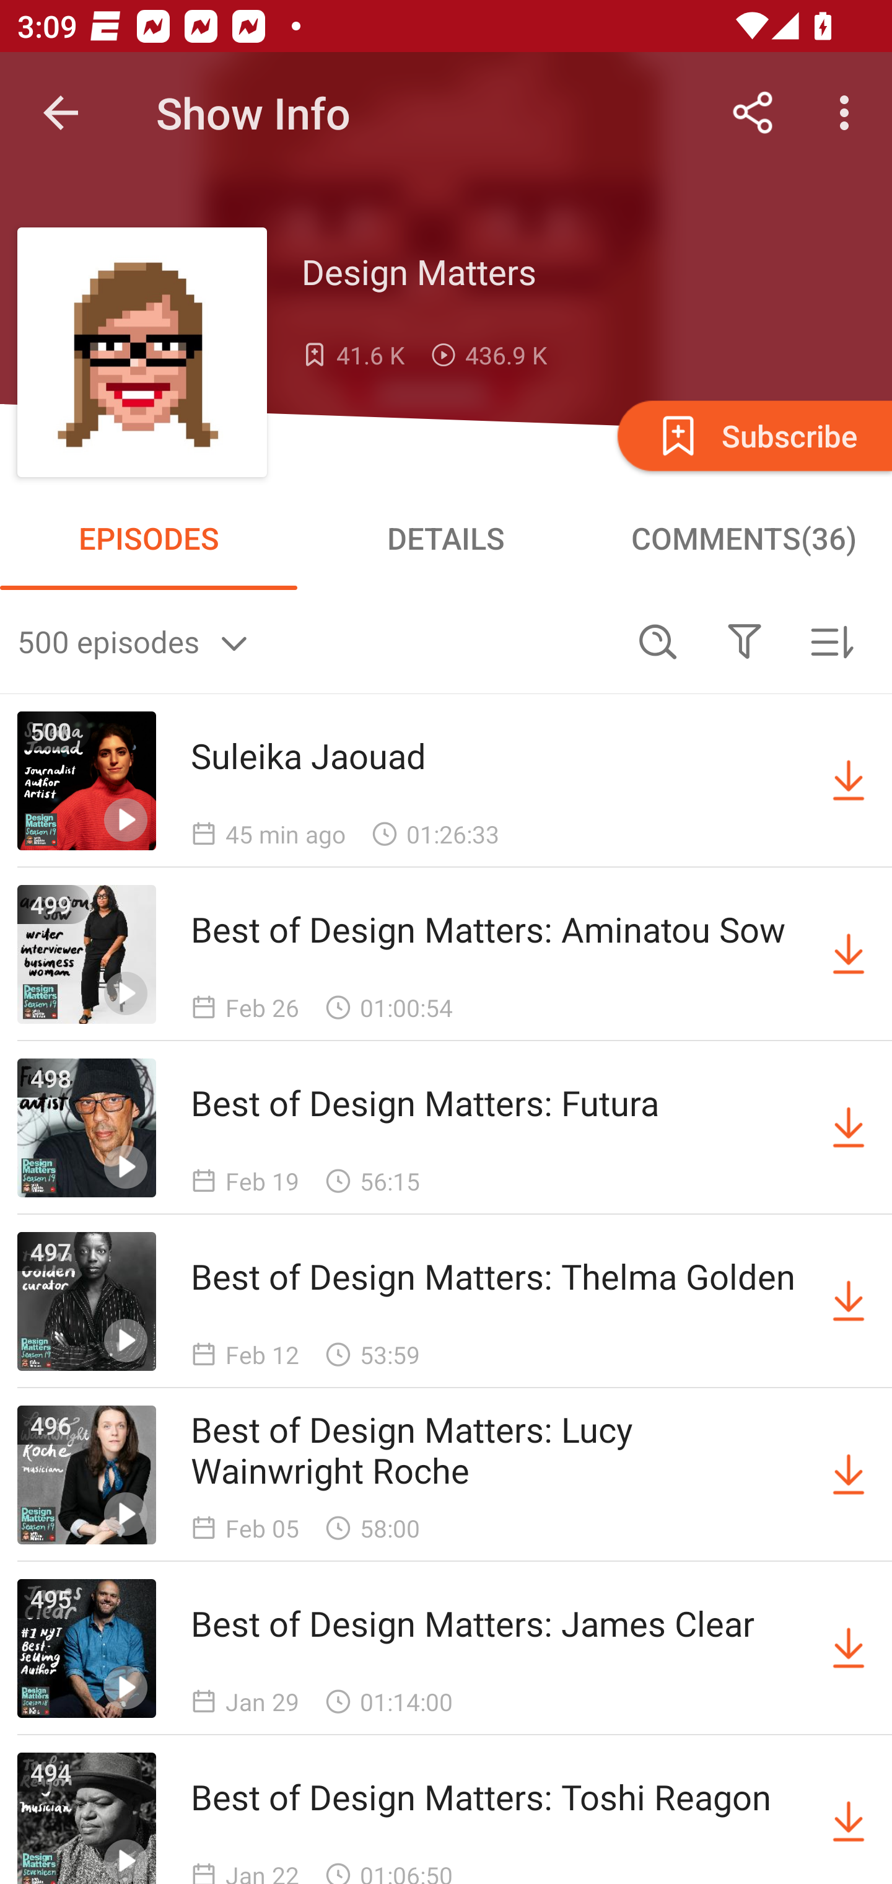  Describe the element at coordinates (61, 113) in the screenshot. I see `Navigate up` at that location.